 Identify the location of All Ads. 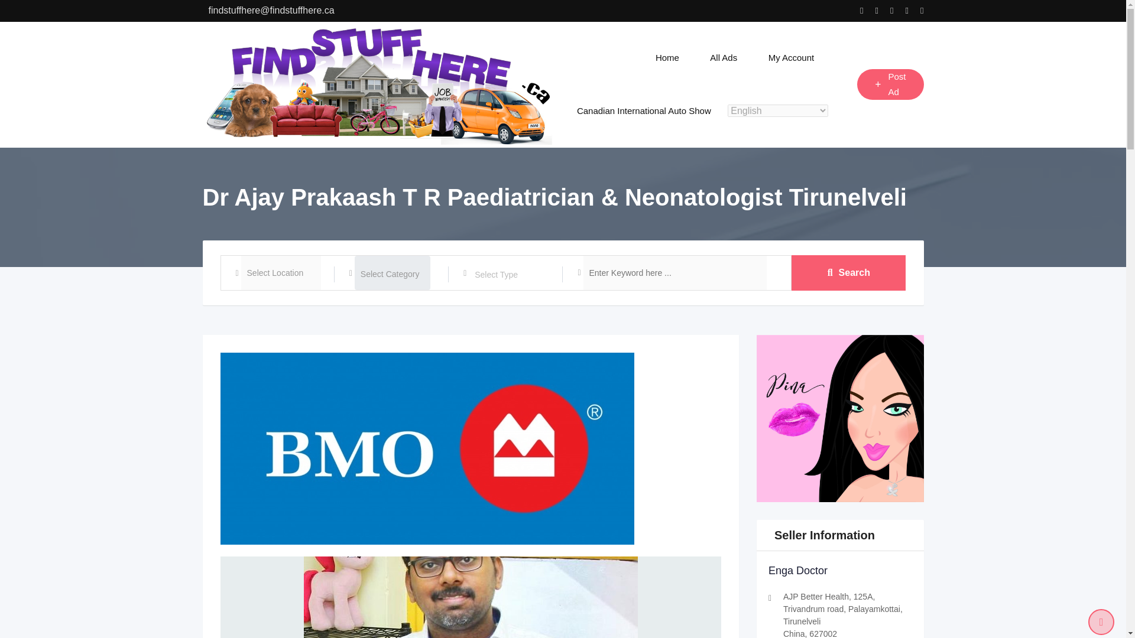
(724, 57).